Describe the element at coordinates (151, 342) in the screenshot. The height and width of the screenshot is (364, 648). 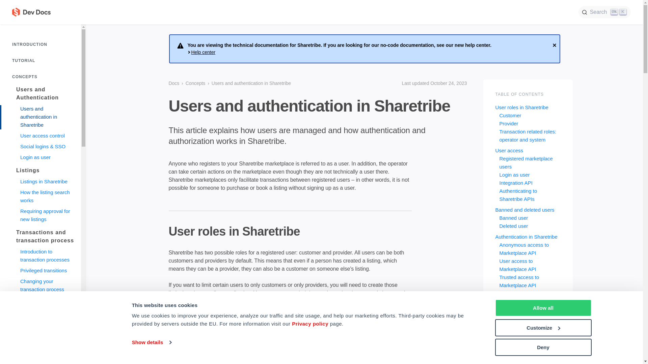
I see `Show details` at that location.